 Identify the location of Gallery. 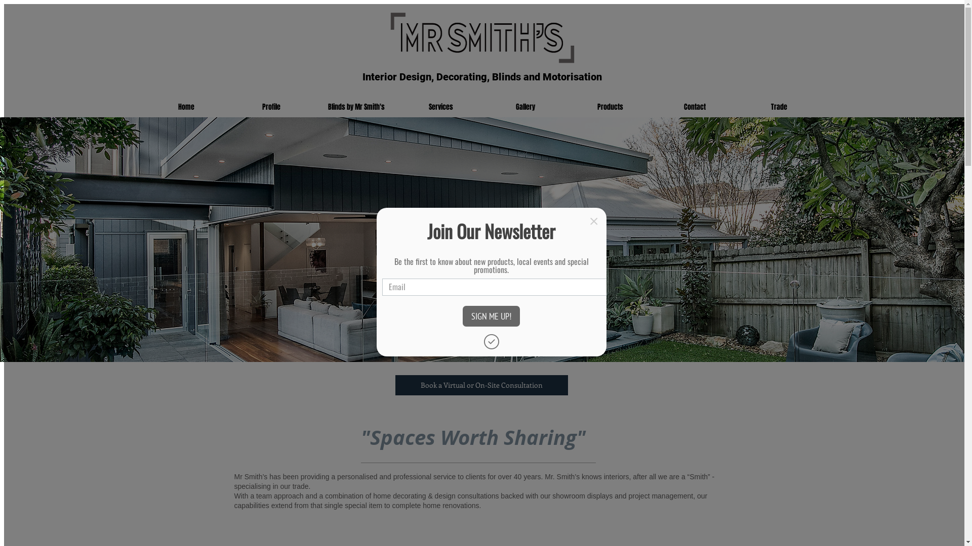
(525, 107).